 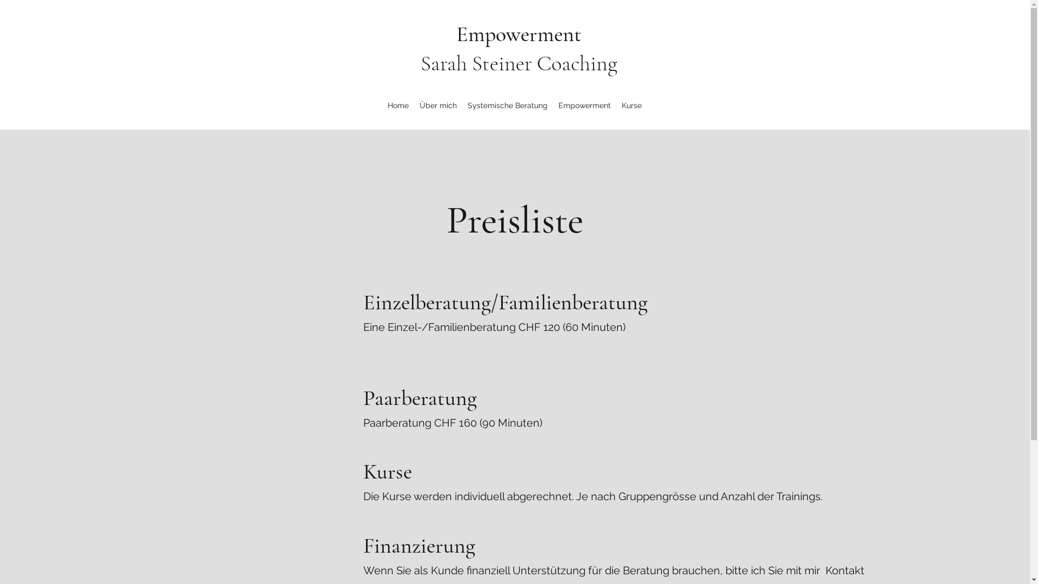 What do you see at coordinates (508, 105) in the screenshot?
I see `Systemische Beratung` at bounding box center [508, 105].